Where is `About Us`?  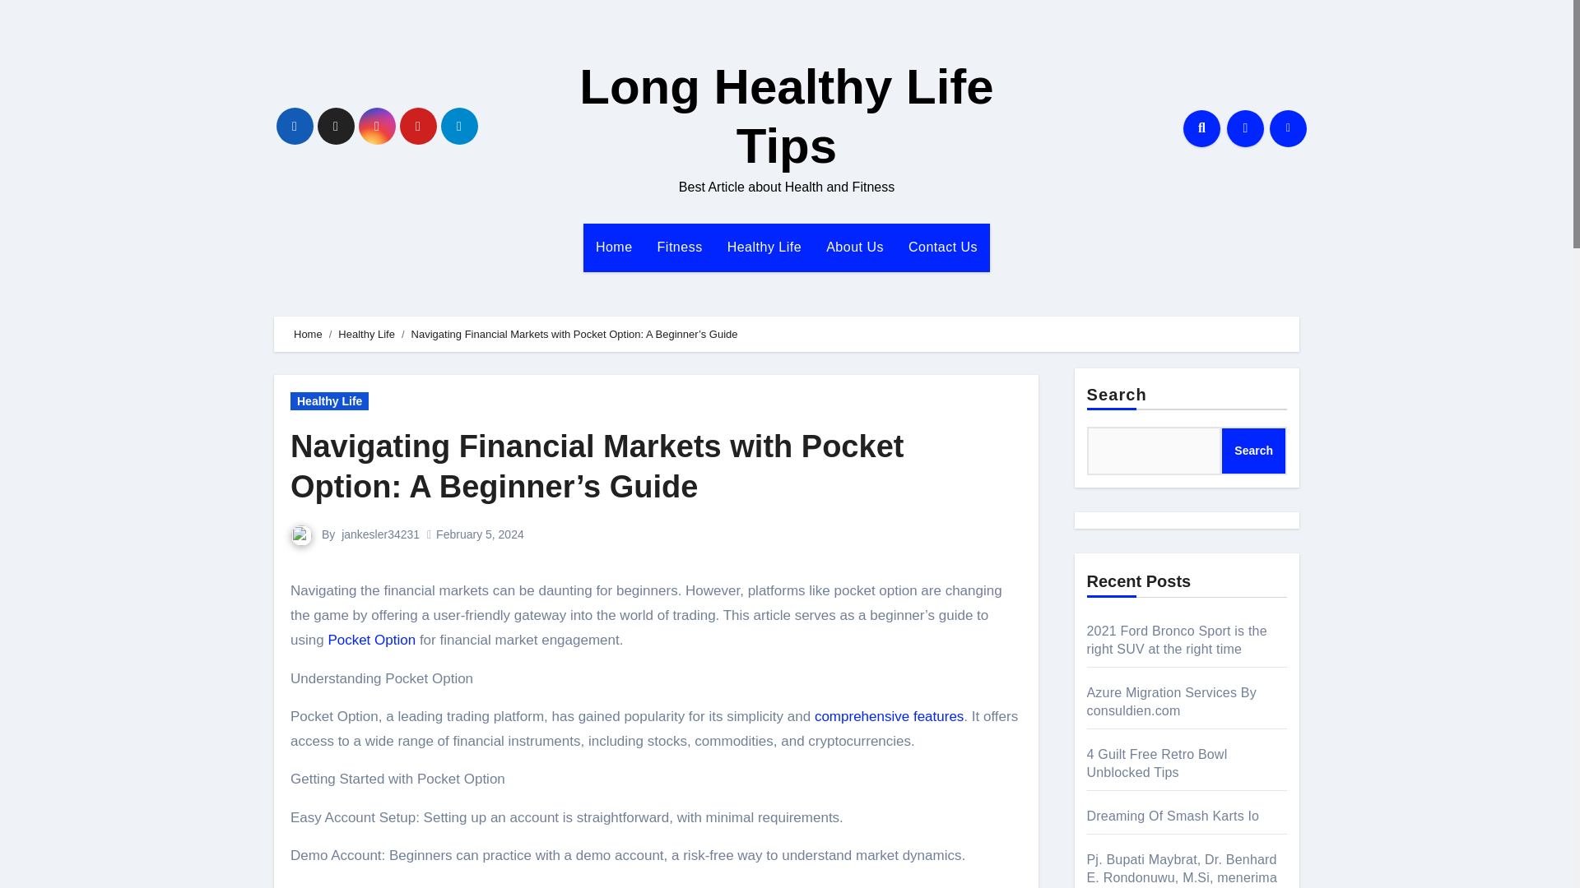
About Us is located at coordinates (854, 247).